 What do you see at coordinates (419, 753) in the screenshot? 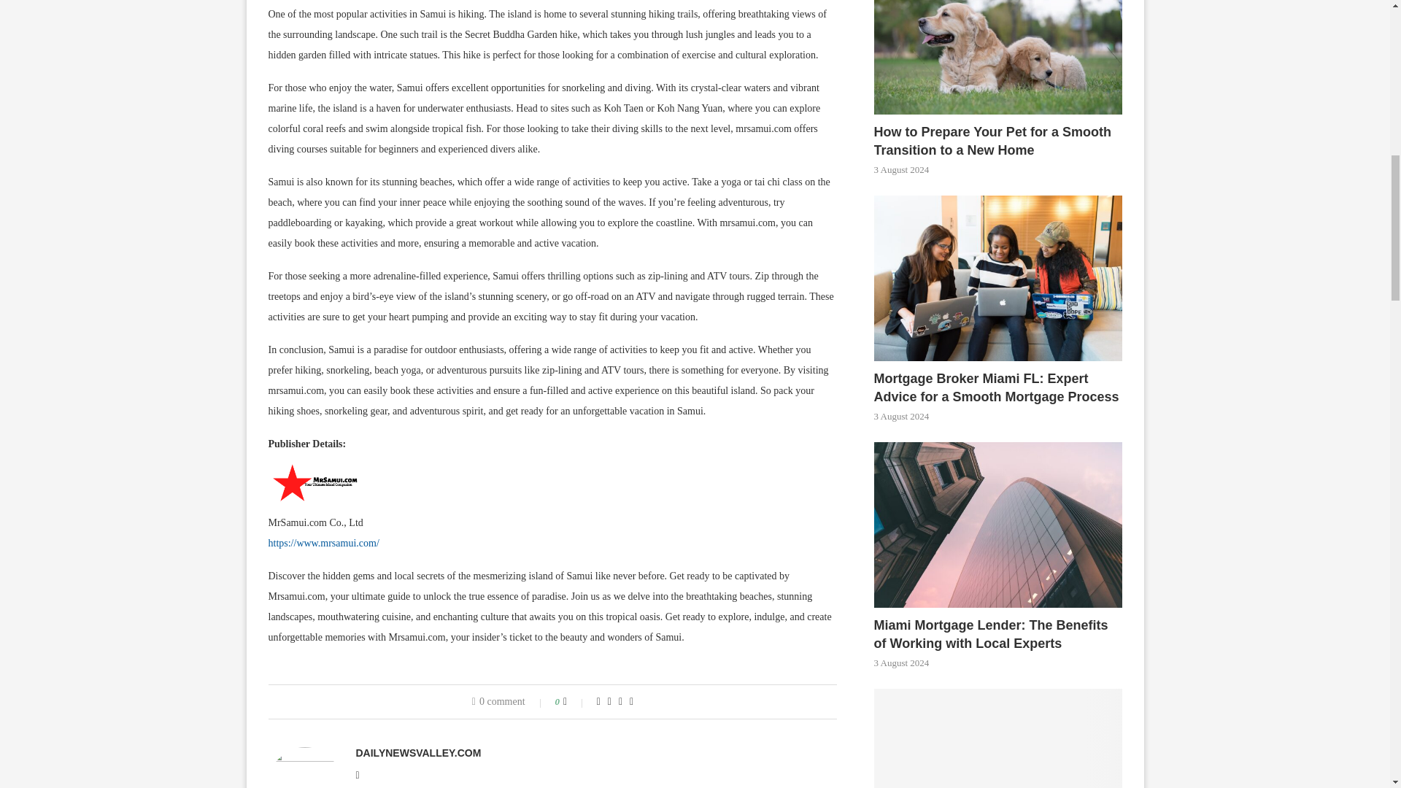
I see `Author dailynewsvalley.com` at bounding box center [419, 753].